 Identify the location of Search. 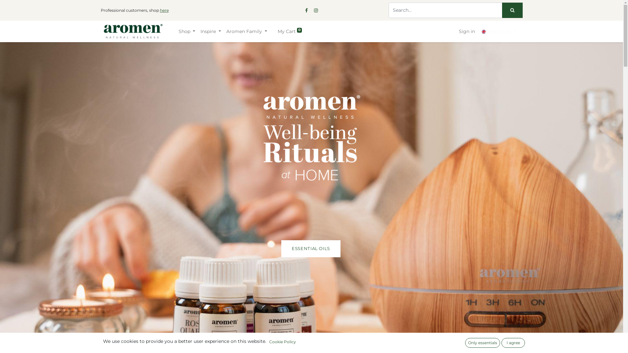
(512, 10).